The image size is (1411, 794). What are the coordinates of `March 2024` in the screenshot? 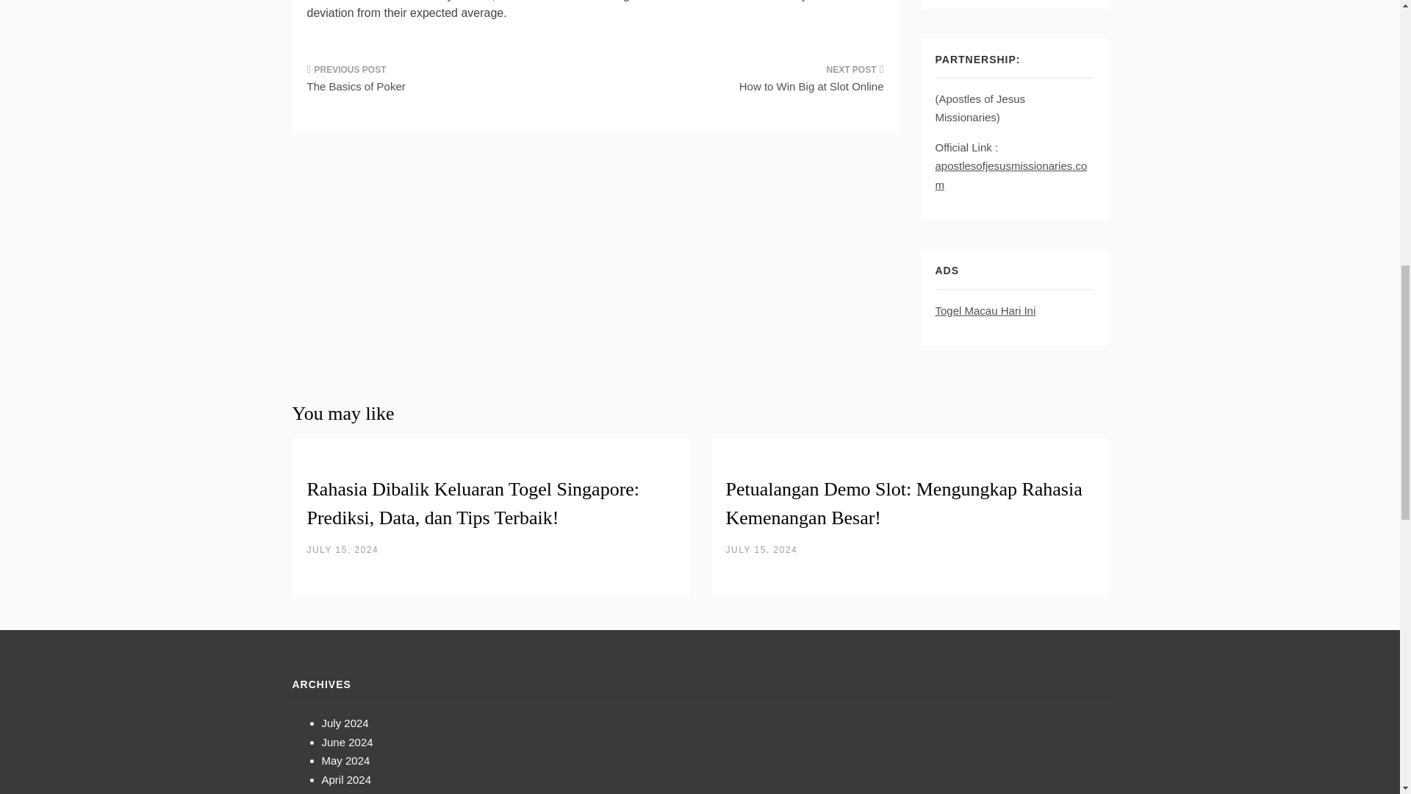 It's located at (350, 793).